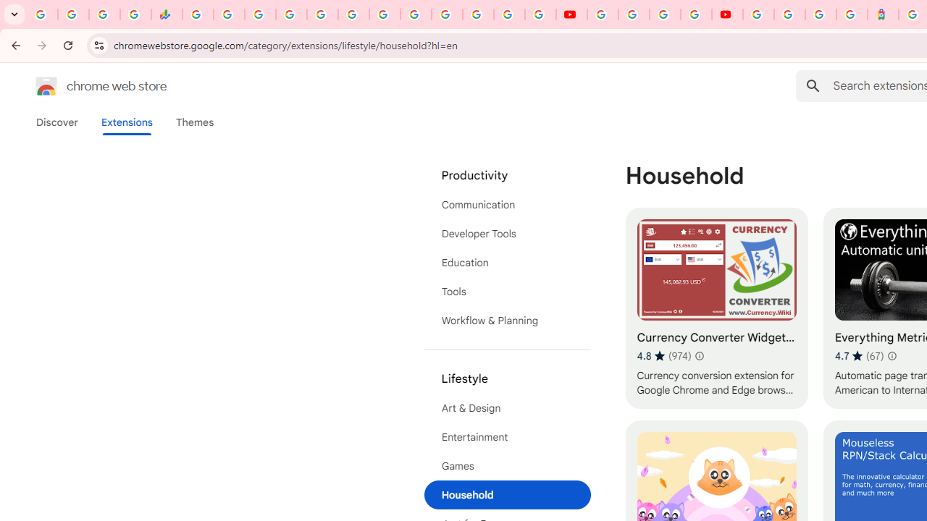  I want to click on Developer Tools, so click(507, 233).